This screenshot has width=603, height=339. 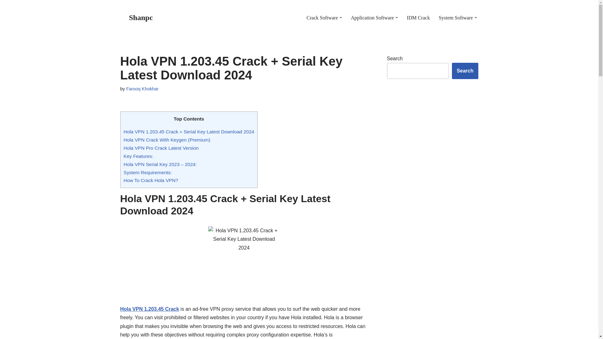 I want to click on System Software, so click(x=456, y=18).